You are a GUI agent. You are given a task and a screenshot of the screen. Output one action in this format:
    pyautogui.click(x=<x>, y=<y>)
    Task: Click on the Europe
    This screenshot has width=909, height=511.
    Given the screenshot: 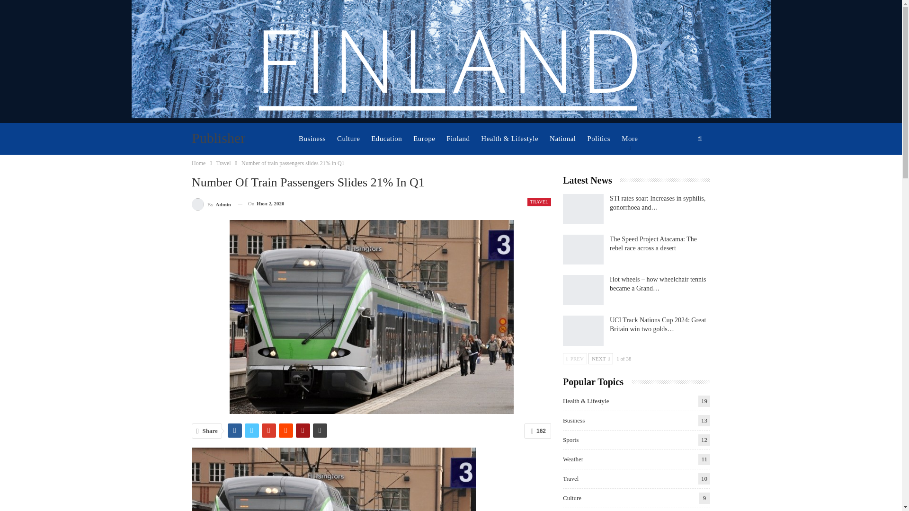 What is the action you would take?
    pyautogui.click(x=424, y=139)
    